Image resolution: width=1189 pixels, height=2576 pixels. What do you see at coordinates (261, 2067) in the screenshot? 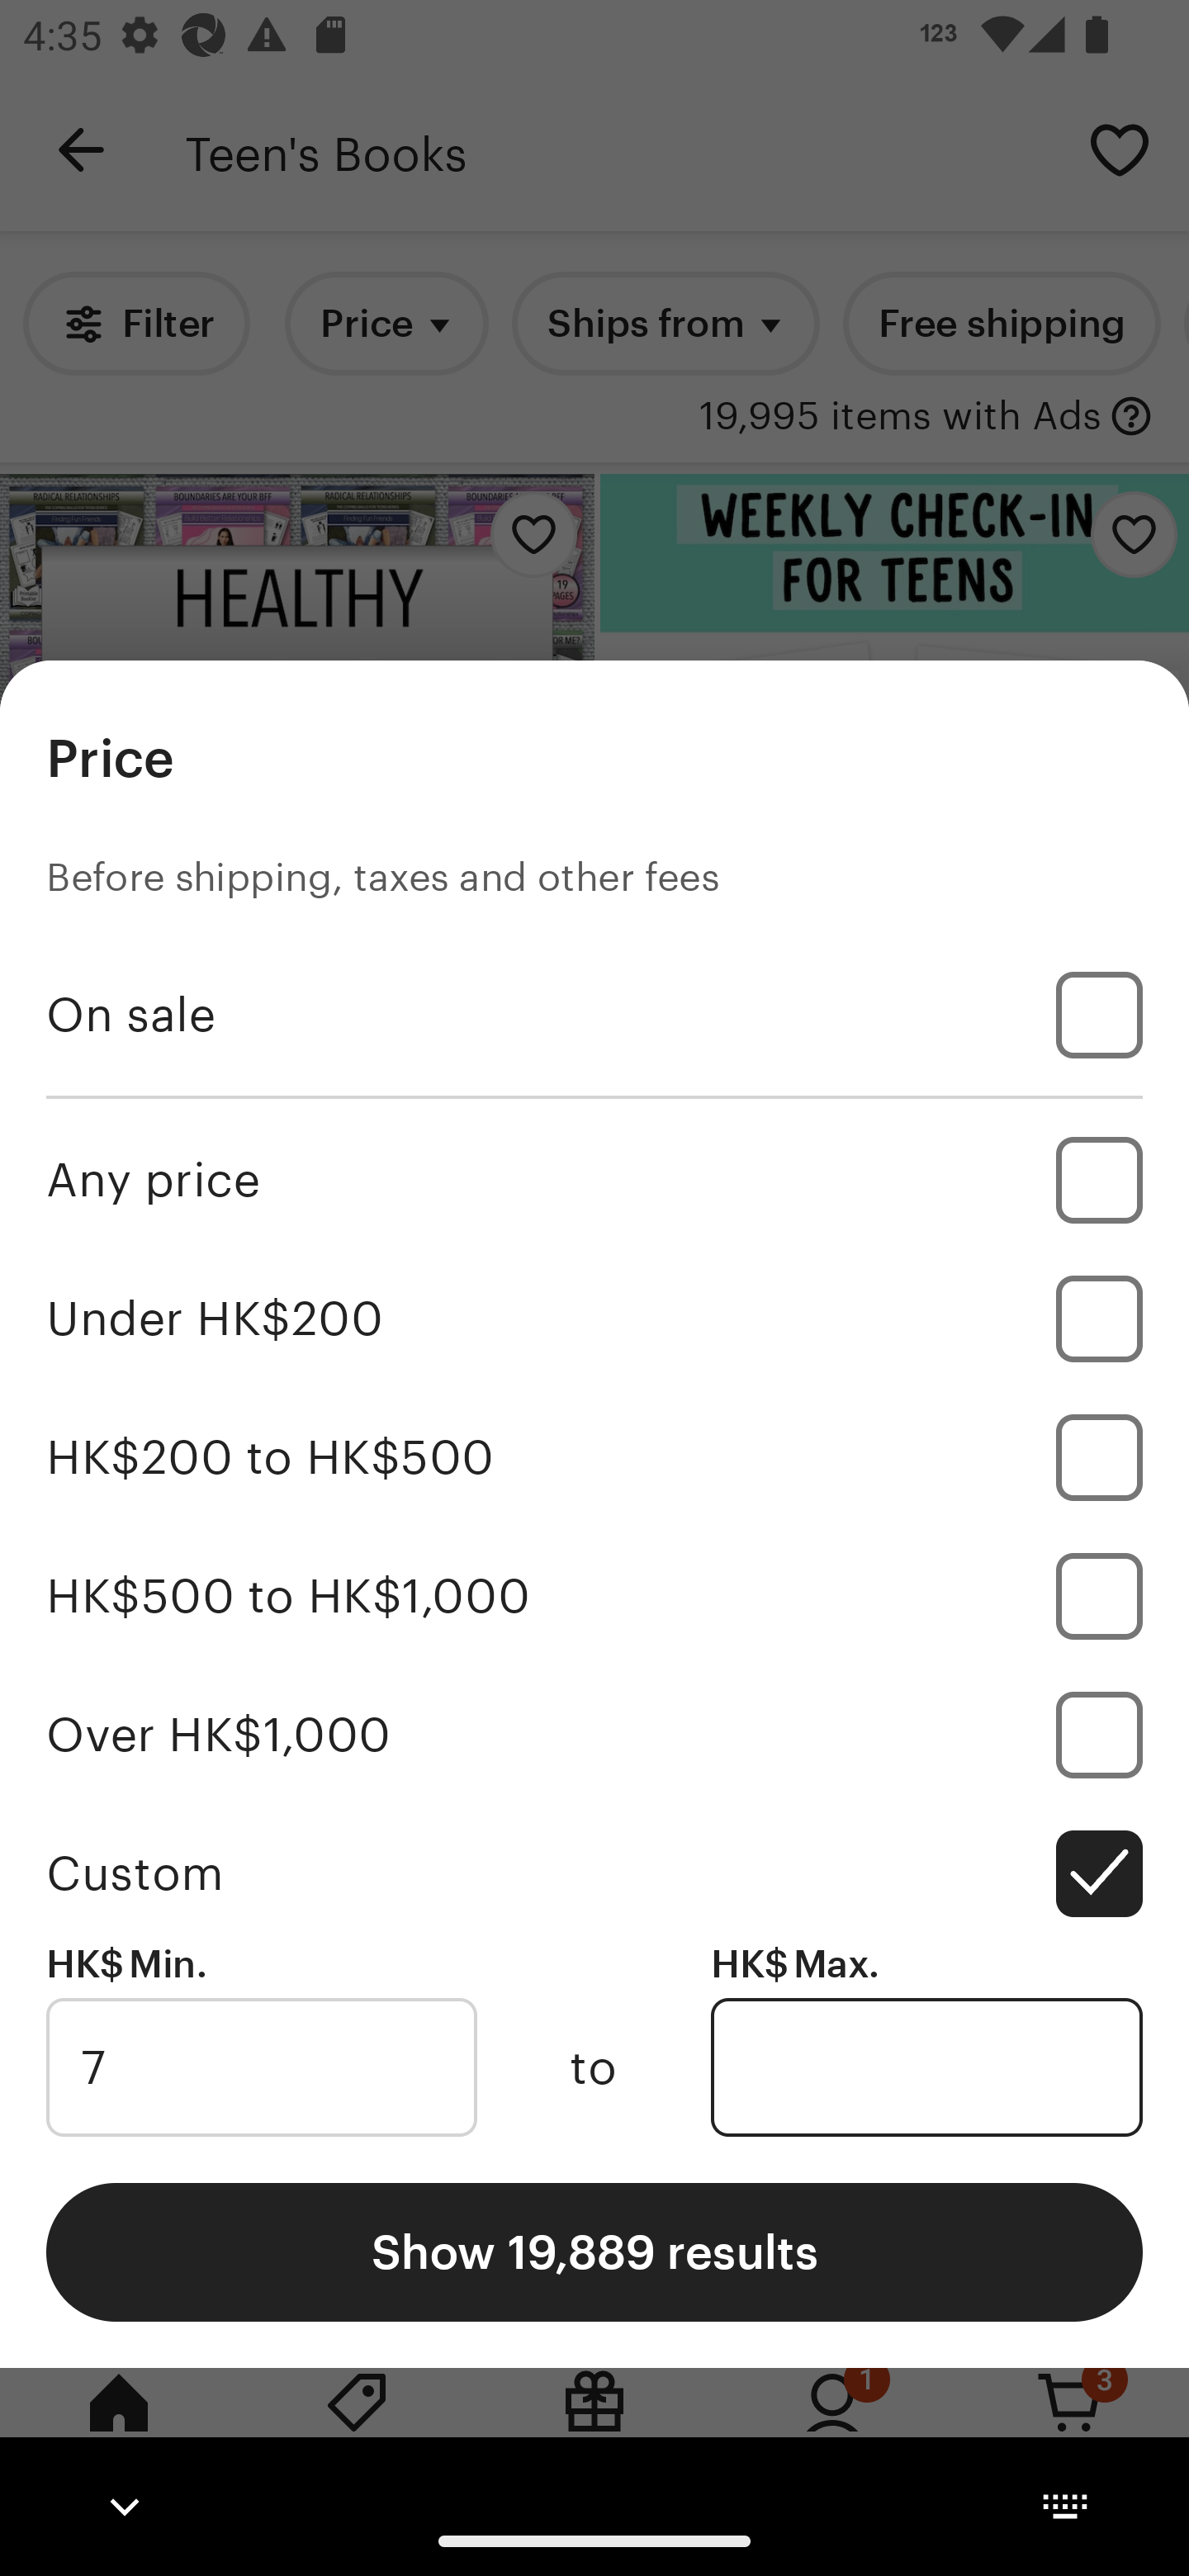
I see `7` at bounding box center [261, 2067].